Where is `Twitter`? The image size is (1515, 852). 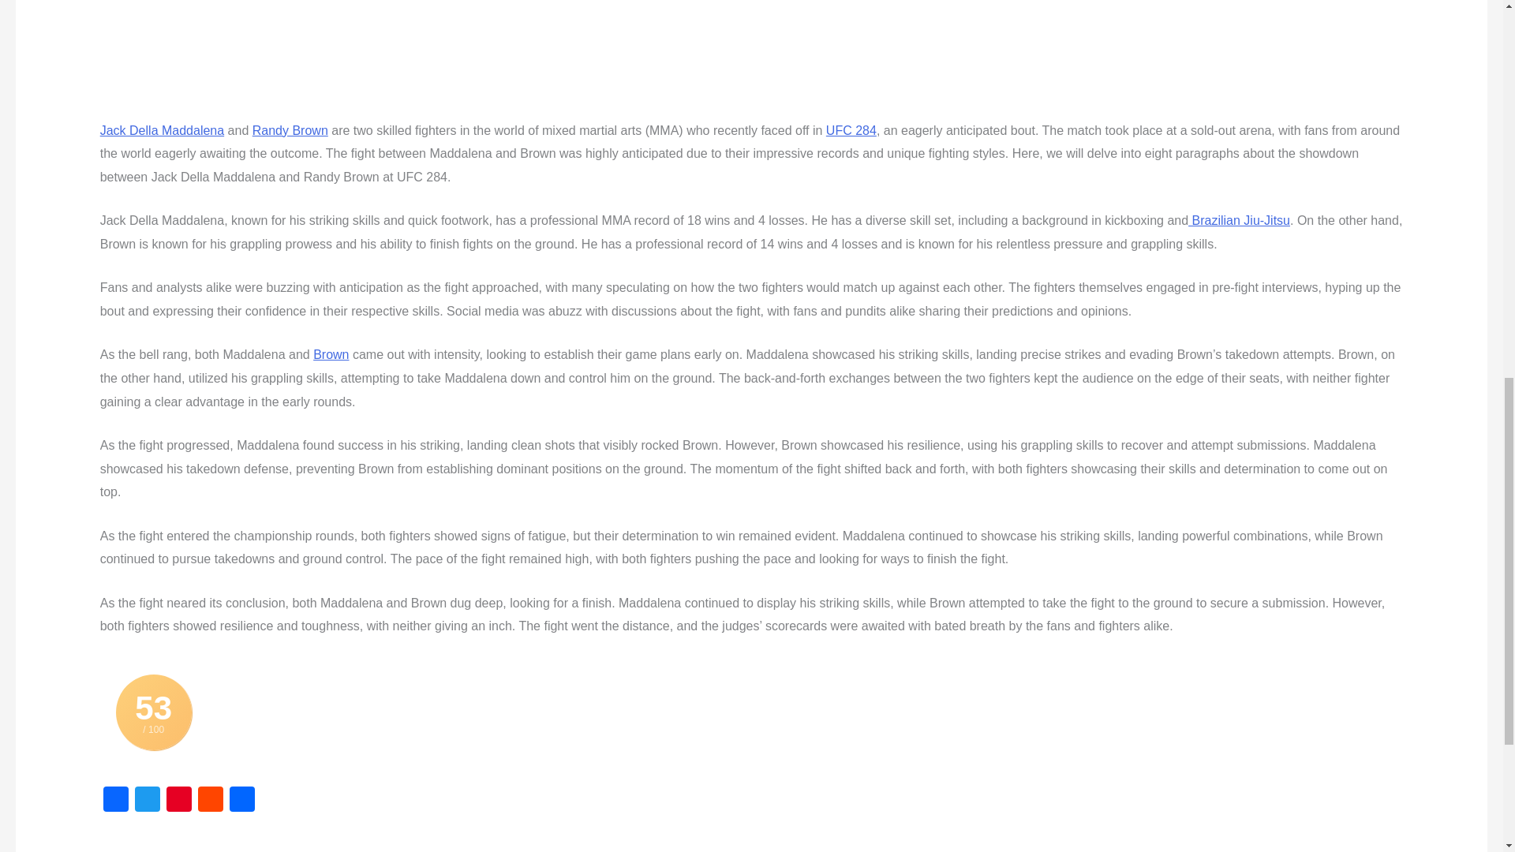 Twitter is located at coordinates (148, 800).